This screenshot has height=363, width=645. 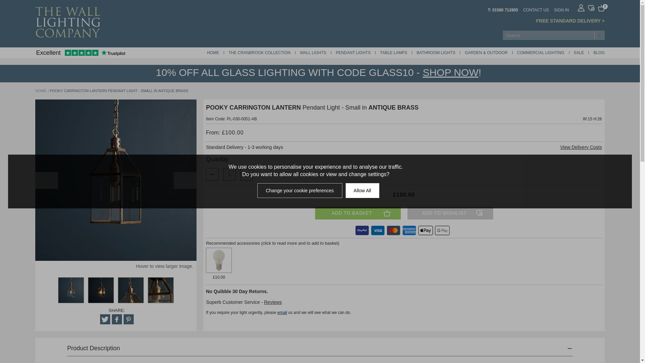 I want to click on Add to wishlist, so click(x=449, y=213).